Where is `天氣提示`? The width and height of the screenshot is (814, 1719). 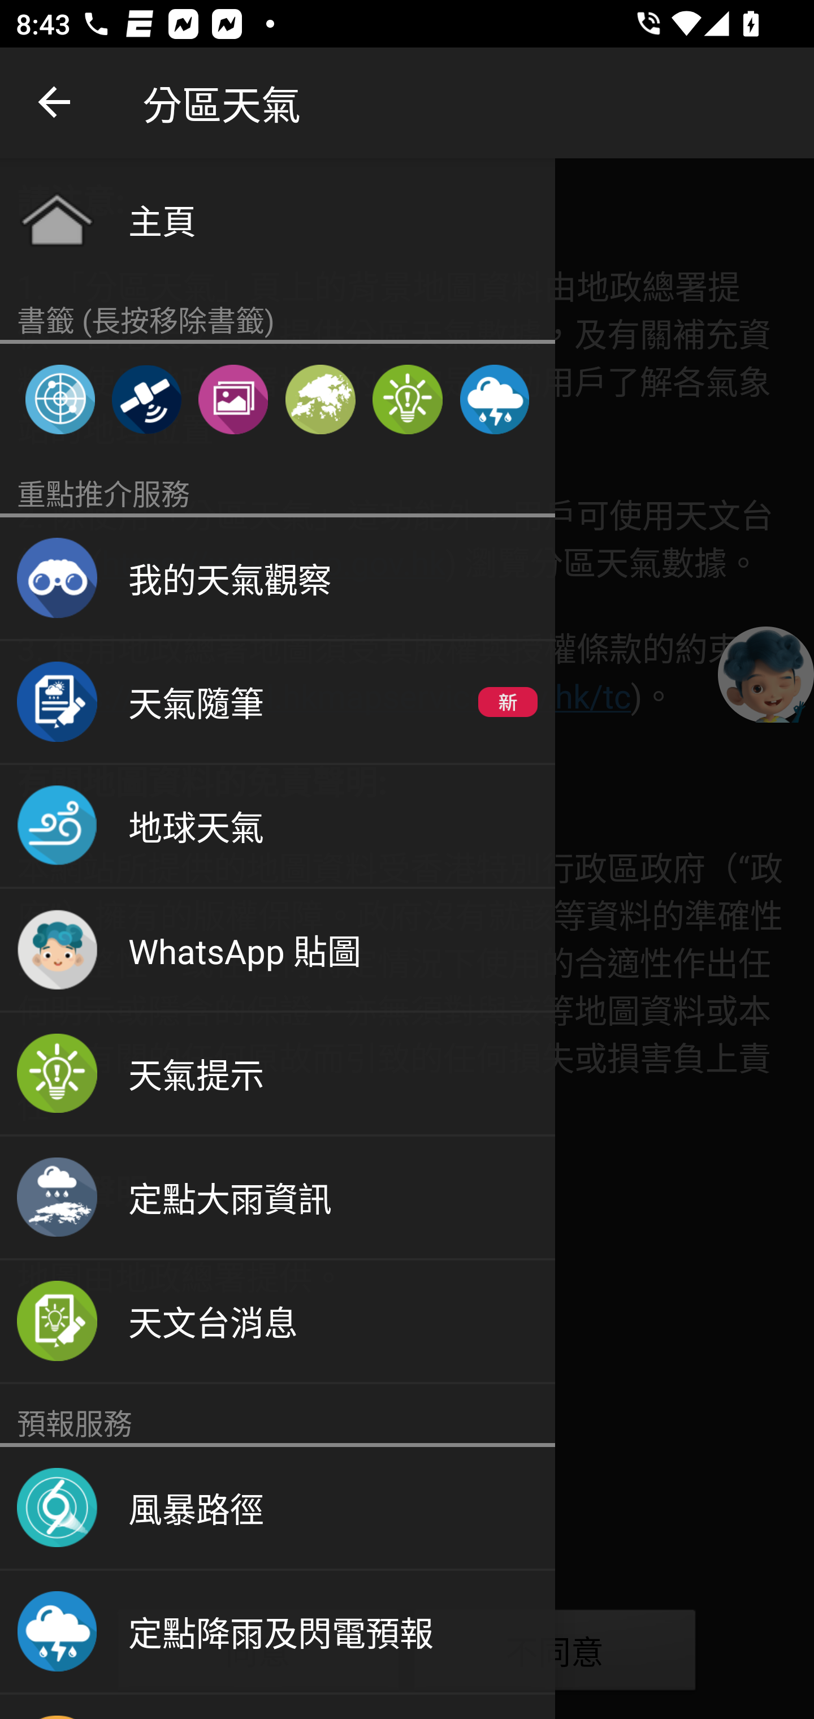 天氣提示 is located at coordinates (278, 1074).